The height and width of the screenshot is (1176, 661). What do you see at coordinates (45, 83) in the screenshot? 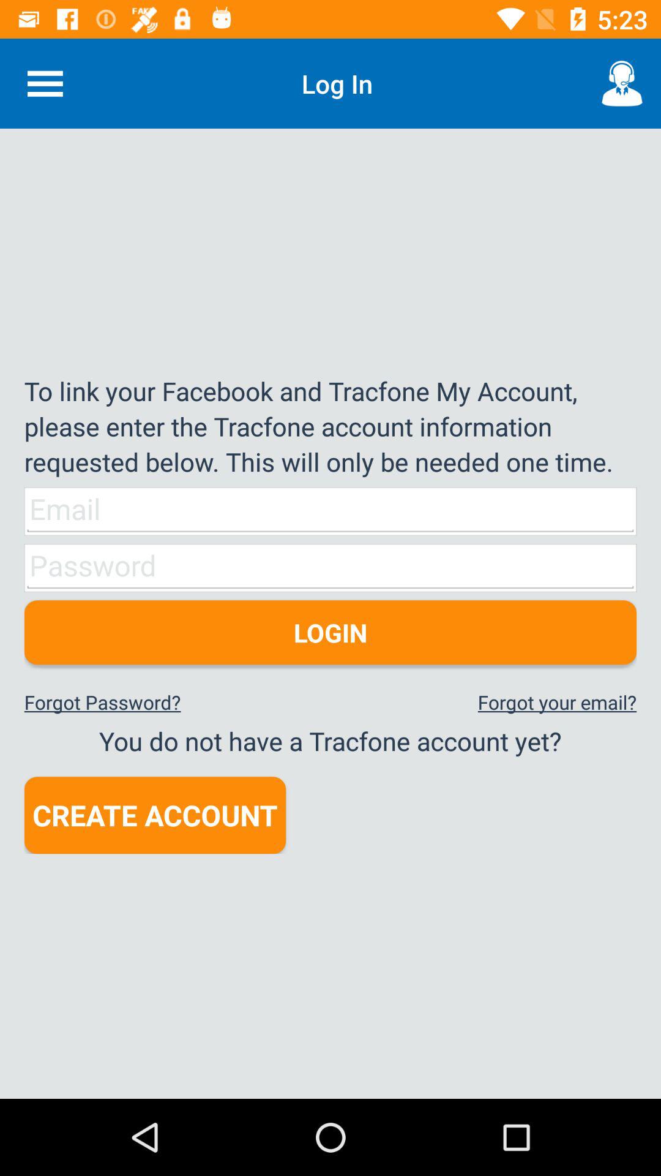
I see `press item next to the log in icon` at bounding box center [45, 83].